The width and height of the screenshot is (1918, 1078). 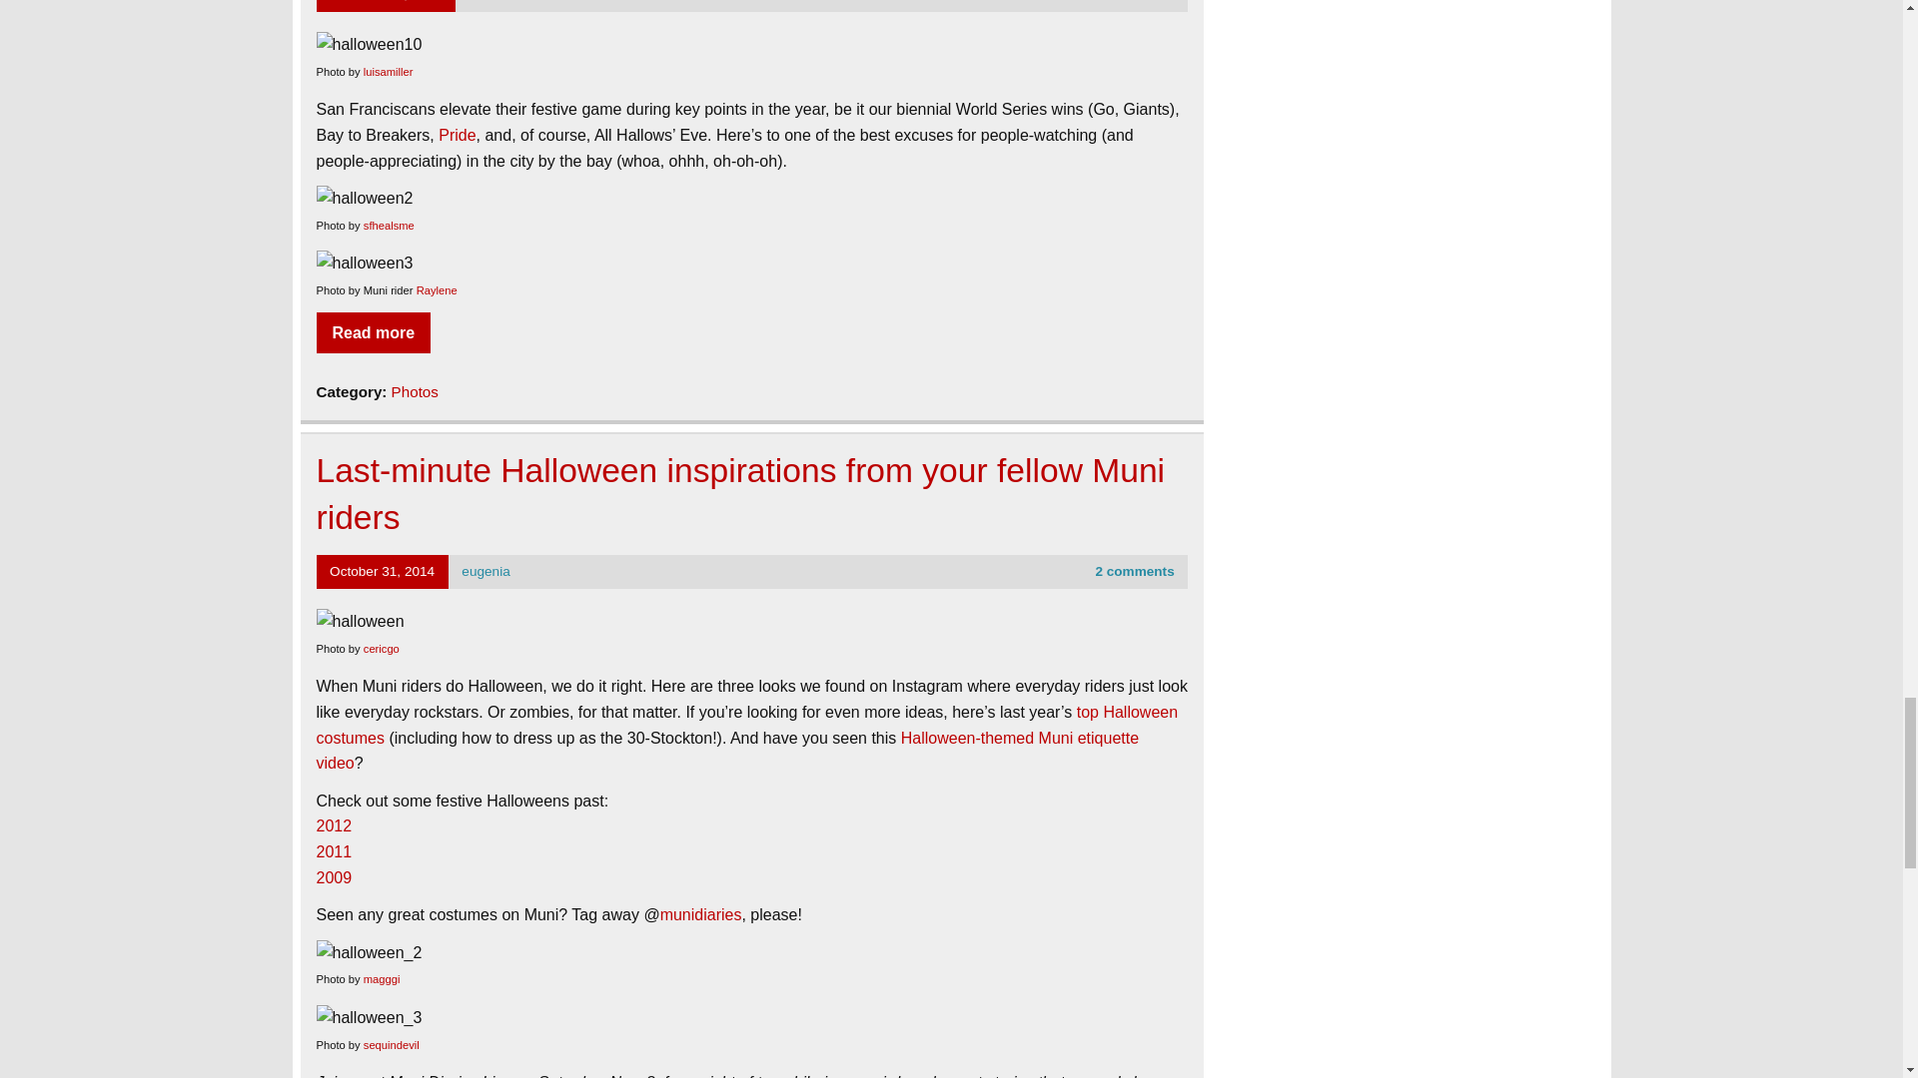 I want to click on View all posts by eugenia, so click(x=485, y=571).